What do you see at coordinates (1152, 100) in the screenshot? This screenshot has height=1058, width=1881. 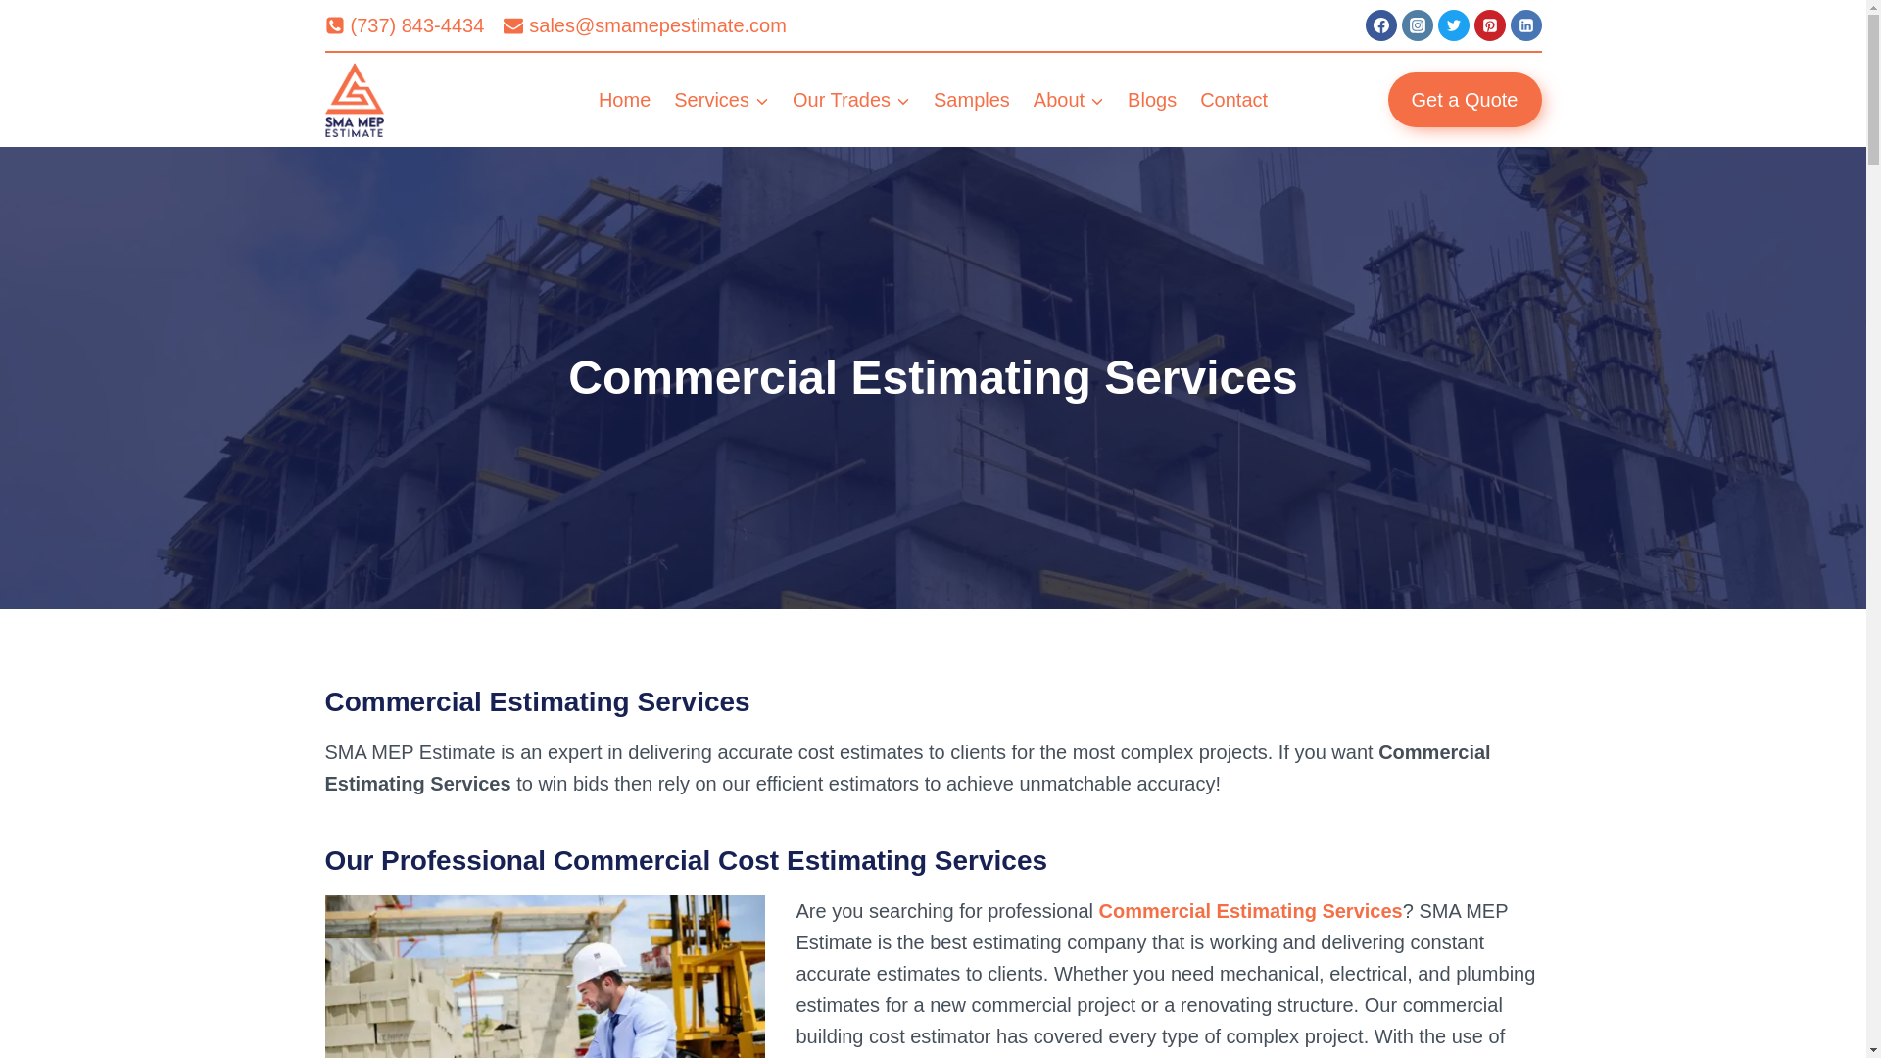 I see `Blogs` at bounding box center [1152, 100].